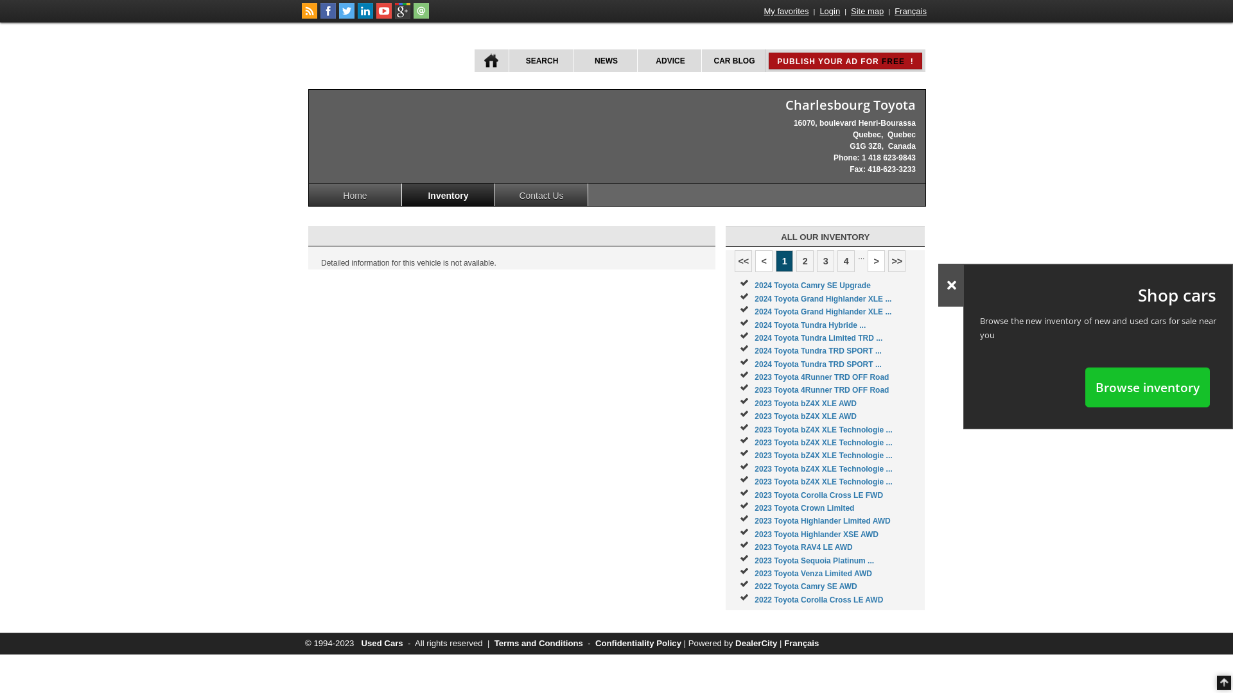 Image resolution: width=1233 pixels, height=693 pixels. I want to click on Login, so click(830, 12).